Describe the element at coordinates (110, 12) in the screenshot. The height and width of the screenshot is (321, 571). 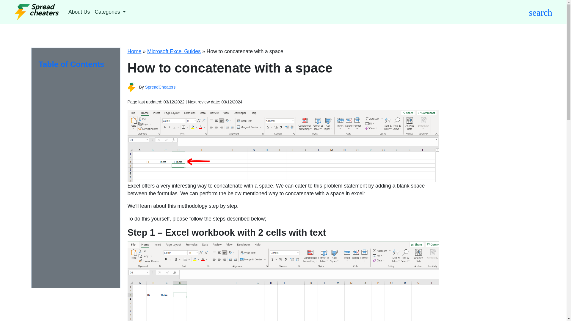
I see `Categories` at that location.